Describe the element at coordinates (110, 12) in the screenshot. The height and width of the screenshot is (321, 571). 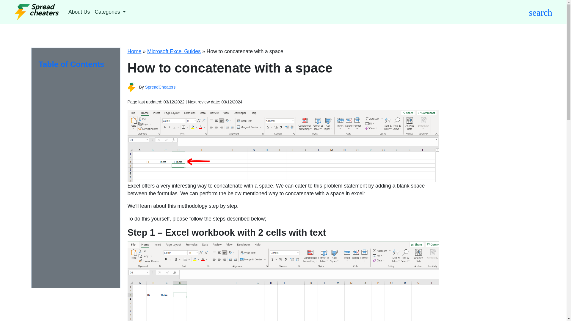
I see `Categories` at that location.